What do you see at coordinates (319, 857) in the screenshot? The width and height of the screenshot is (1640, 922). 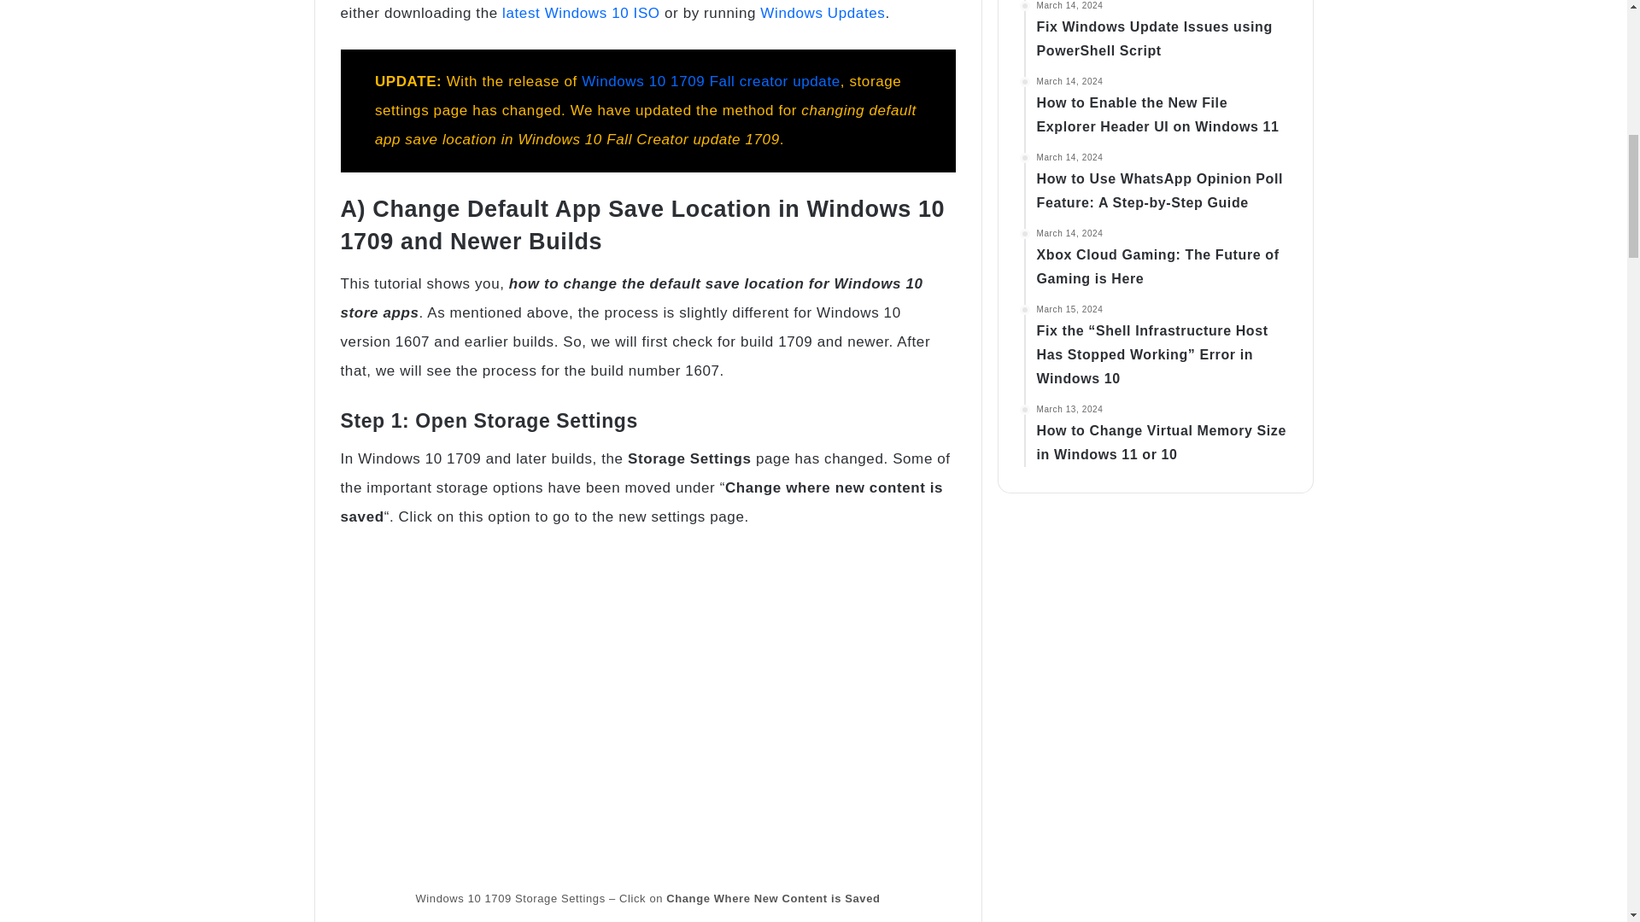 I see `Windows 10 1709 Fall creator update` at bounding box center [319, 857].